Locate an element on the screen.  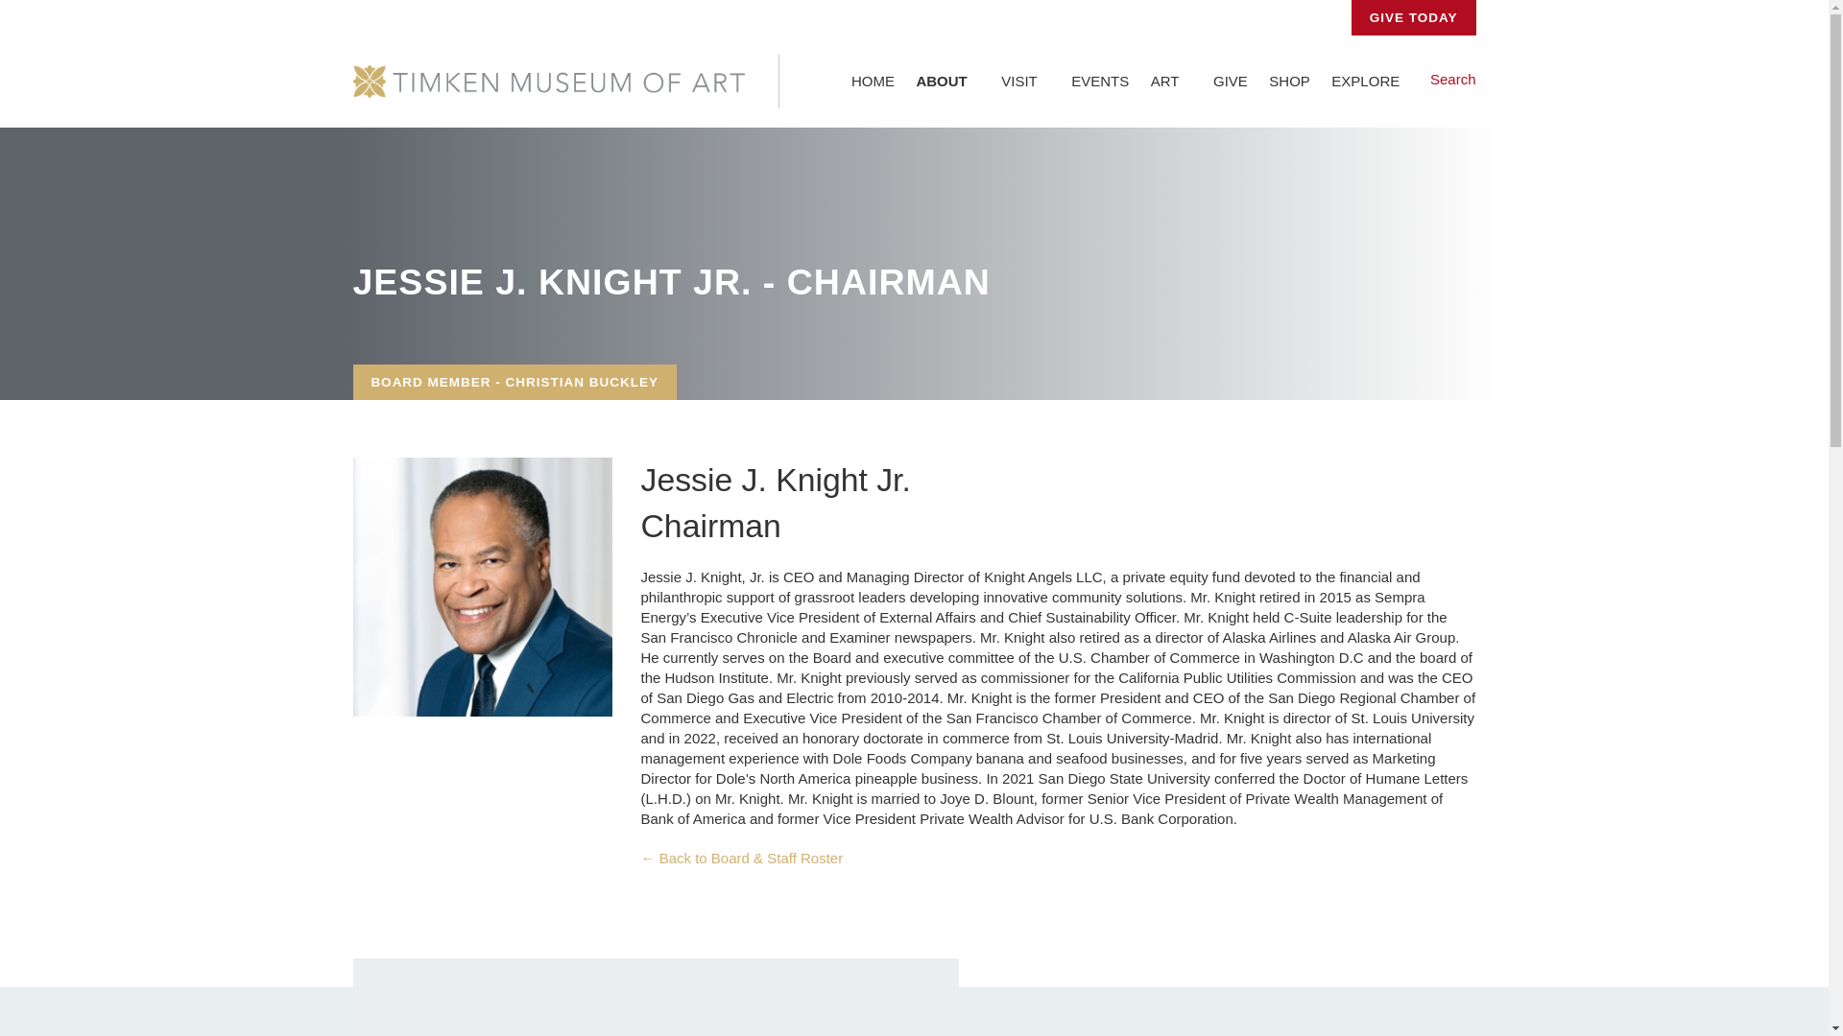
GIVE TODAY is located at coordinates (1413, 17).